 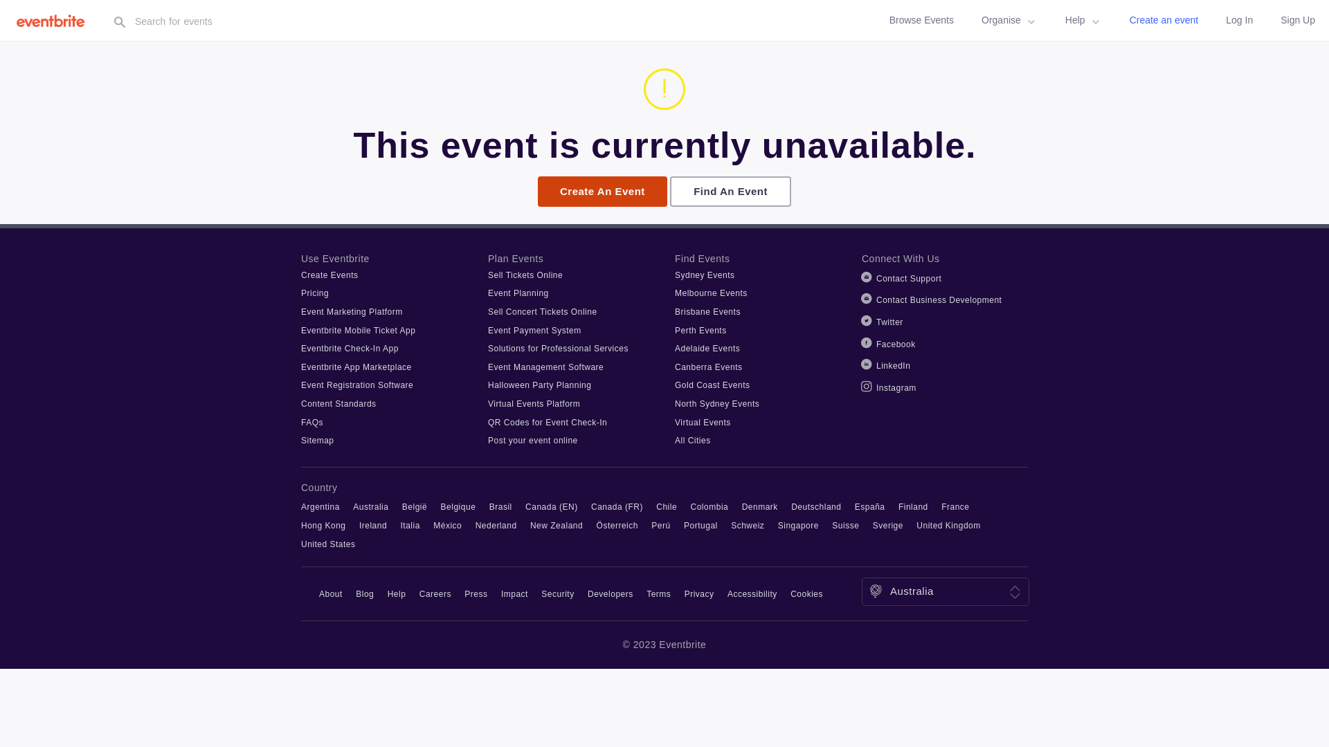 I want to click on Deutschland, so click(x=816, y=507).